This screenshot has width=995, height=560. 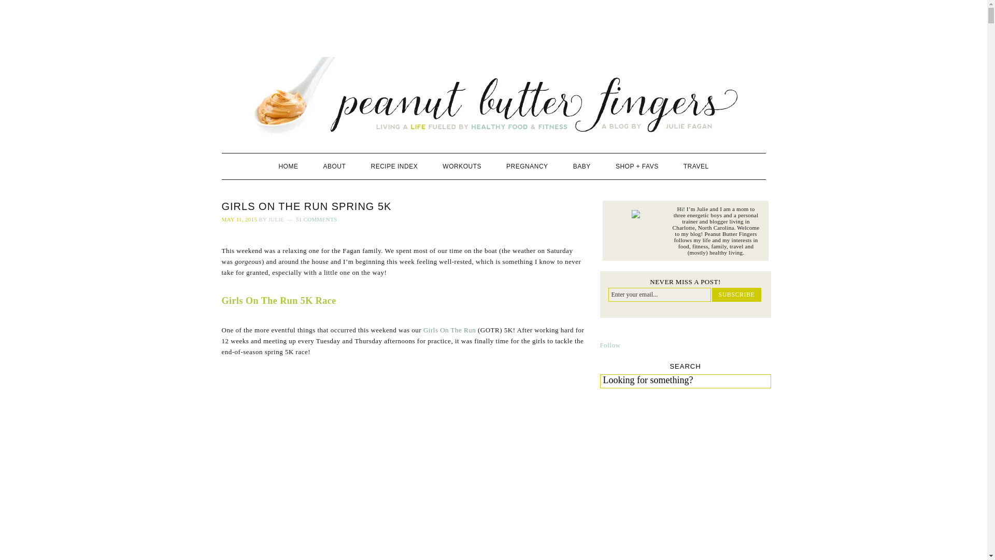 I want to click on TRAVEL, so click(x=696, y=166).